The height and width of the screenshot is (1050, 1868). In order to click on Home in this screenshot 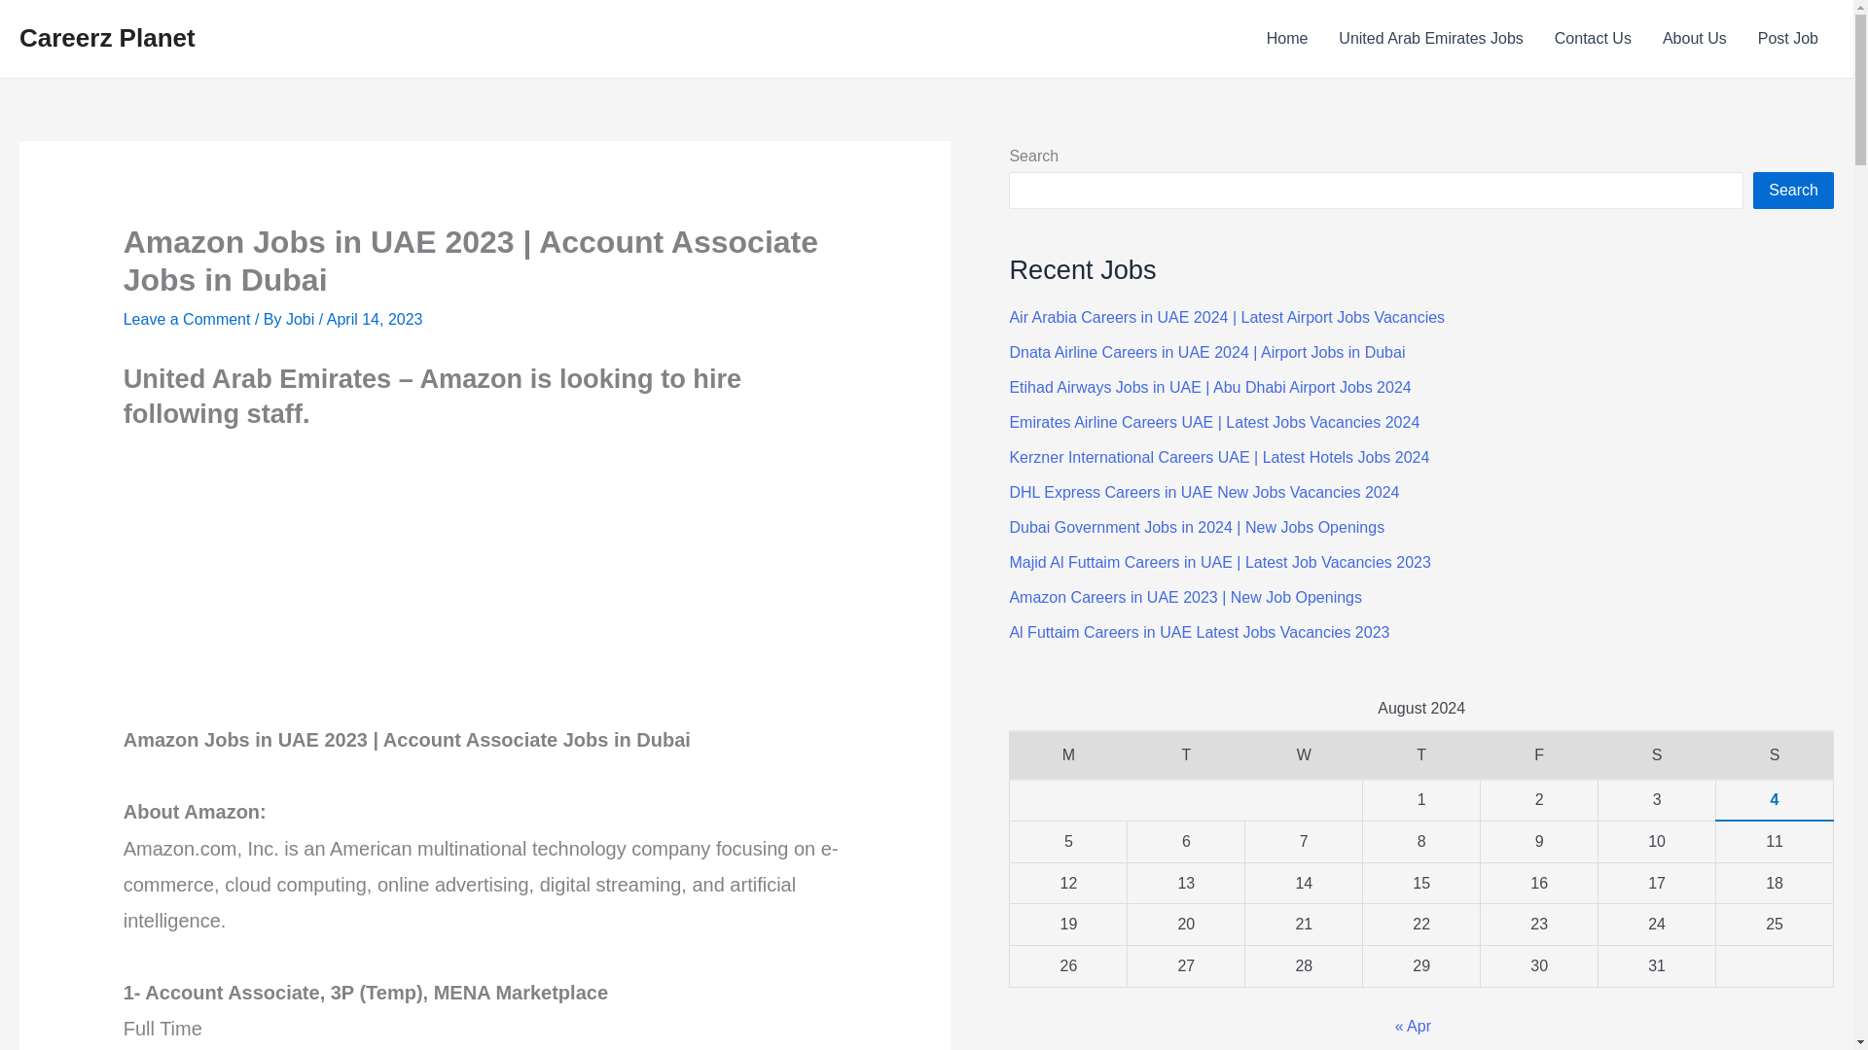, I will do `click(1288, 39)`.